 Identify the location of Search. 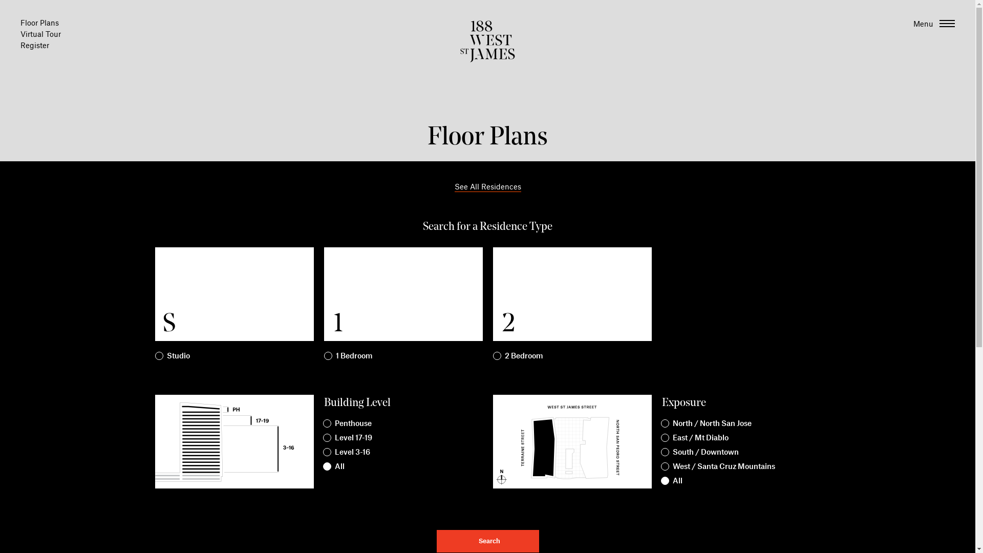
(487, 541).